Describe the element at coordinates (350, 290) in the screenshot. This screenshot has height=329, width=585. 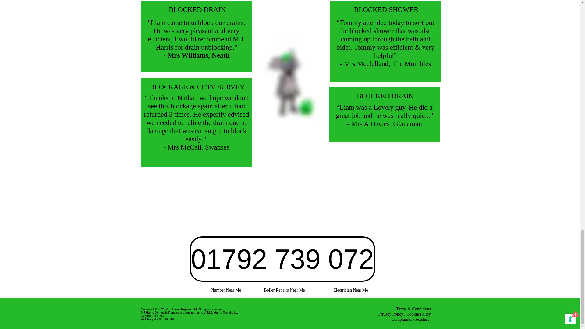
I see `Electrician Near Me` at that location.